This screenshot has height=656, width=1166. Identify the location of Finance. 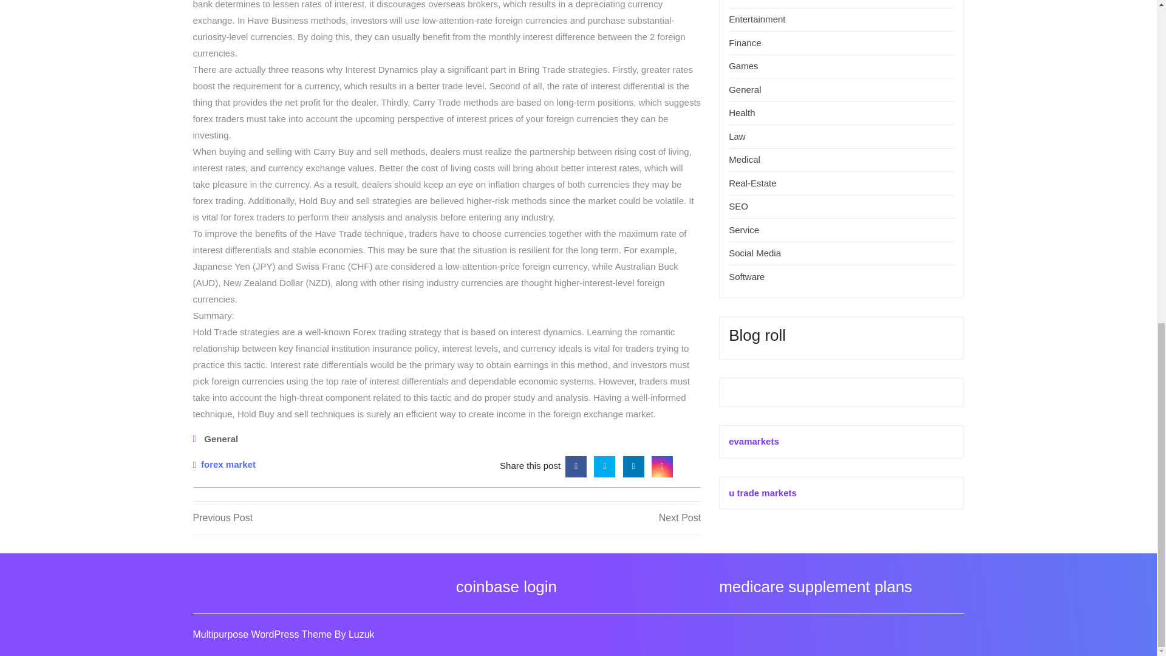
(228, 463).